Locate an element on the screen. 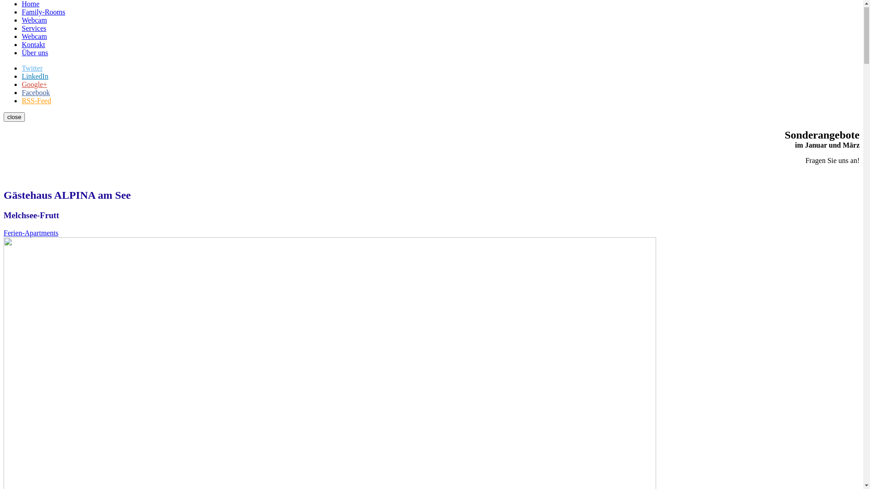 The width and height of the screenshot is (870, 489). Twitter is located at coordinates (32, 75).